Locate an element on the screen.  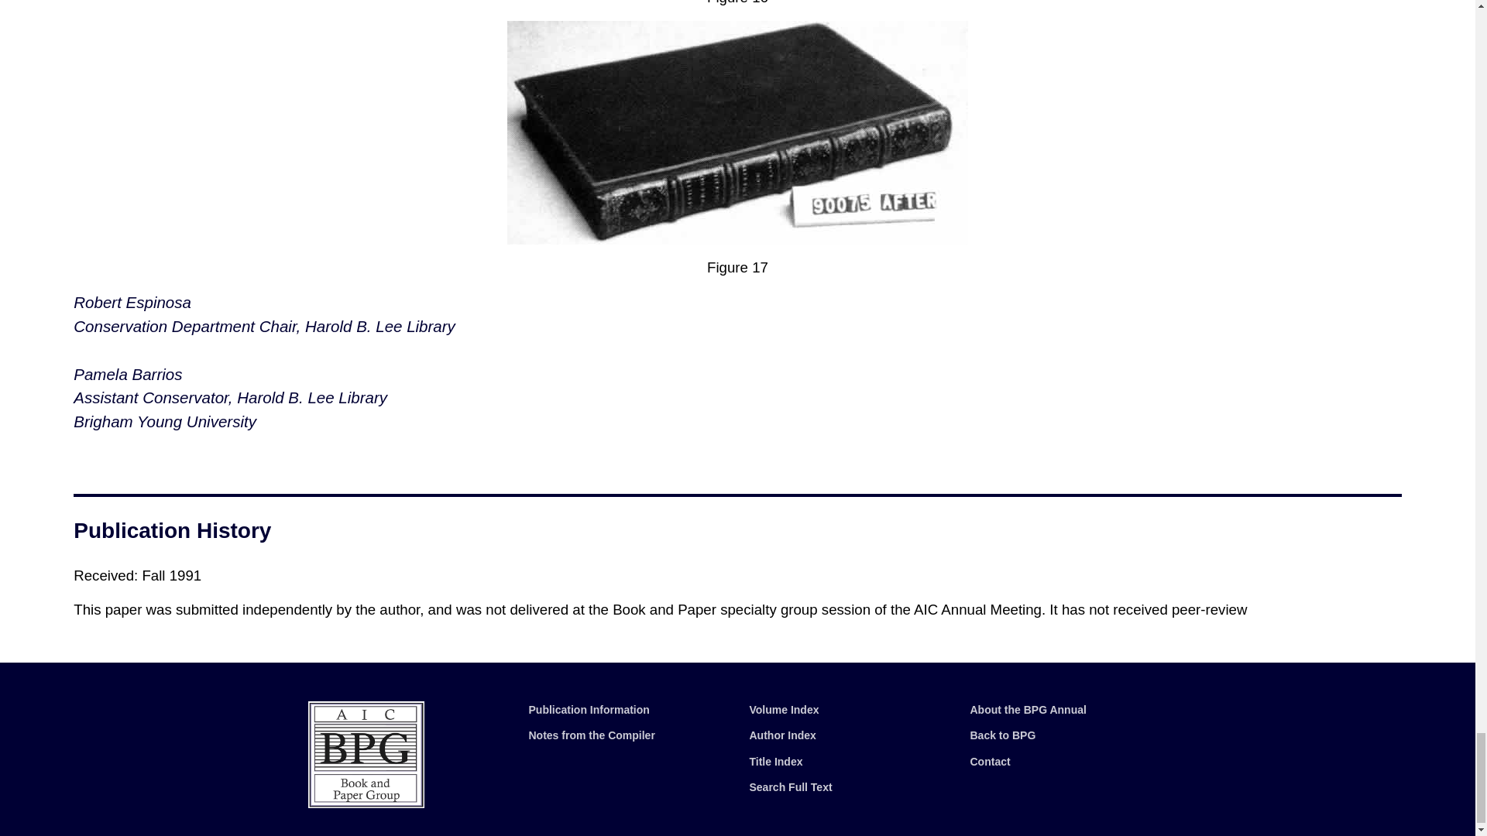
Notes from the Compiler is located at coordinates (590, 735).